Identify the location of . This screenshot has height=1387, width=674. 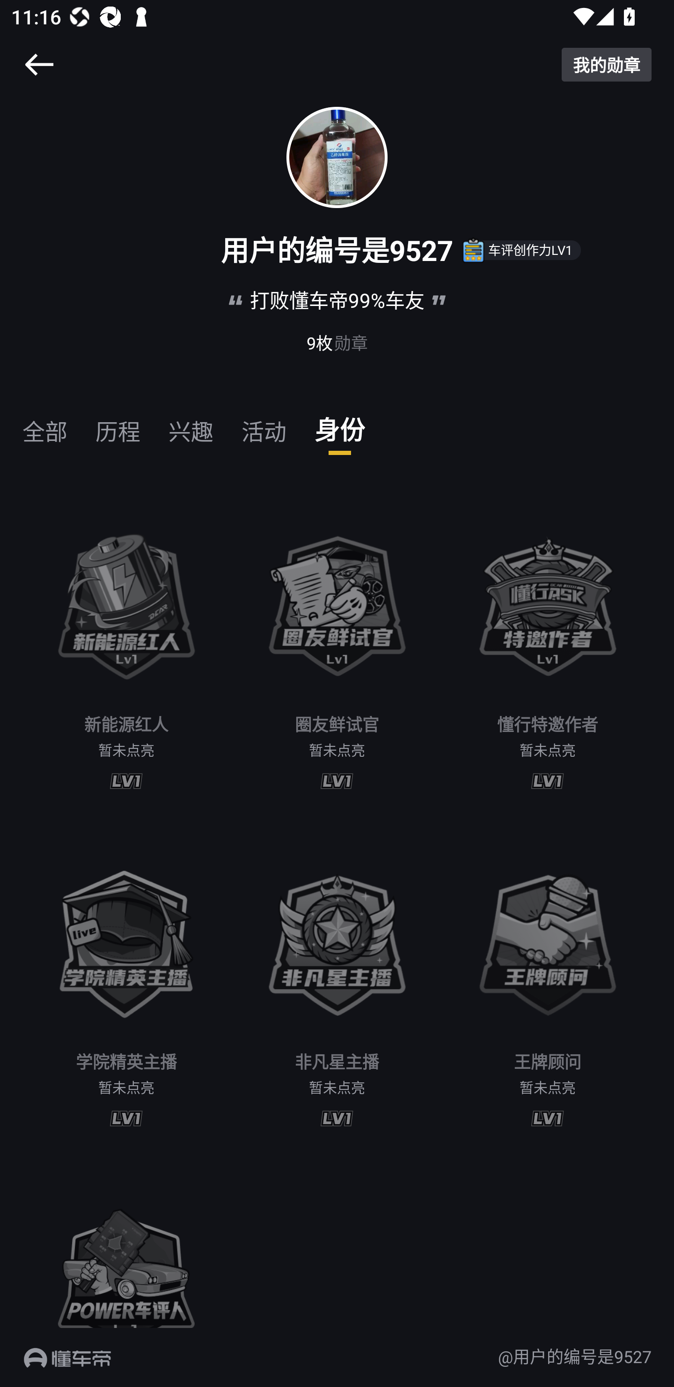
(39, 64).